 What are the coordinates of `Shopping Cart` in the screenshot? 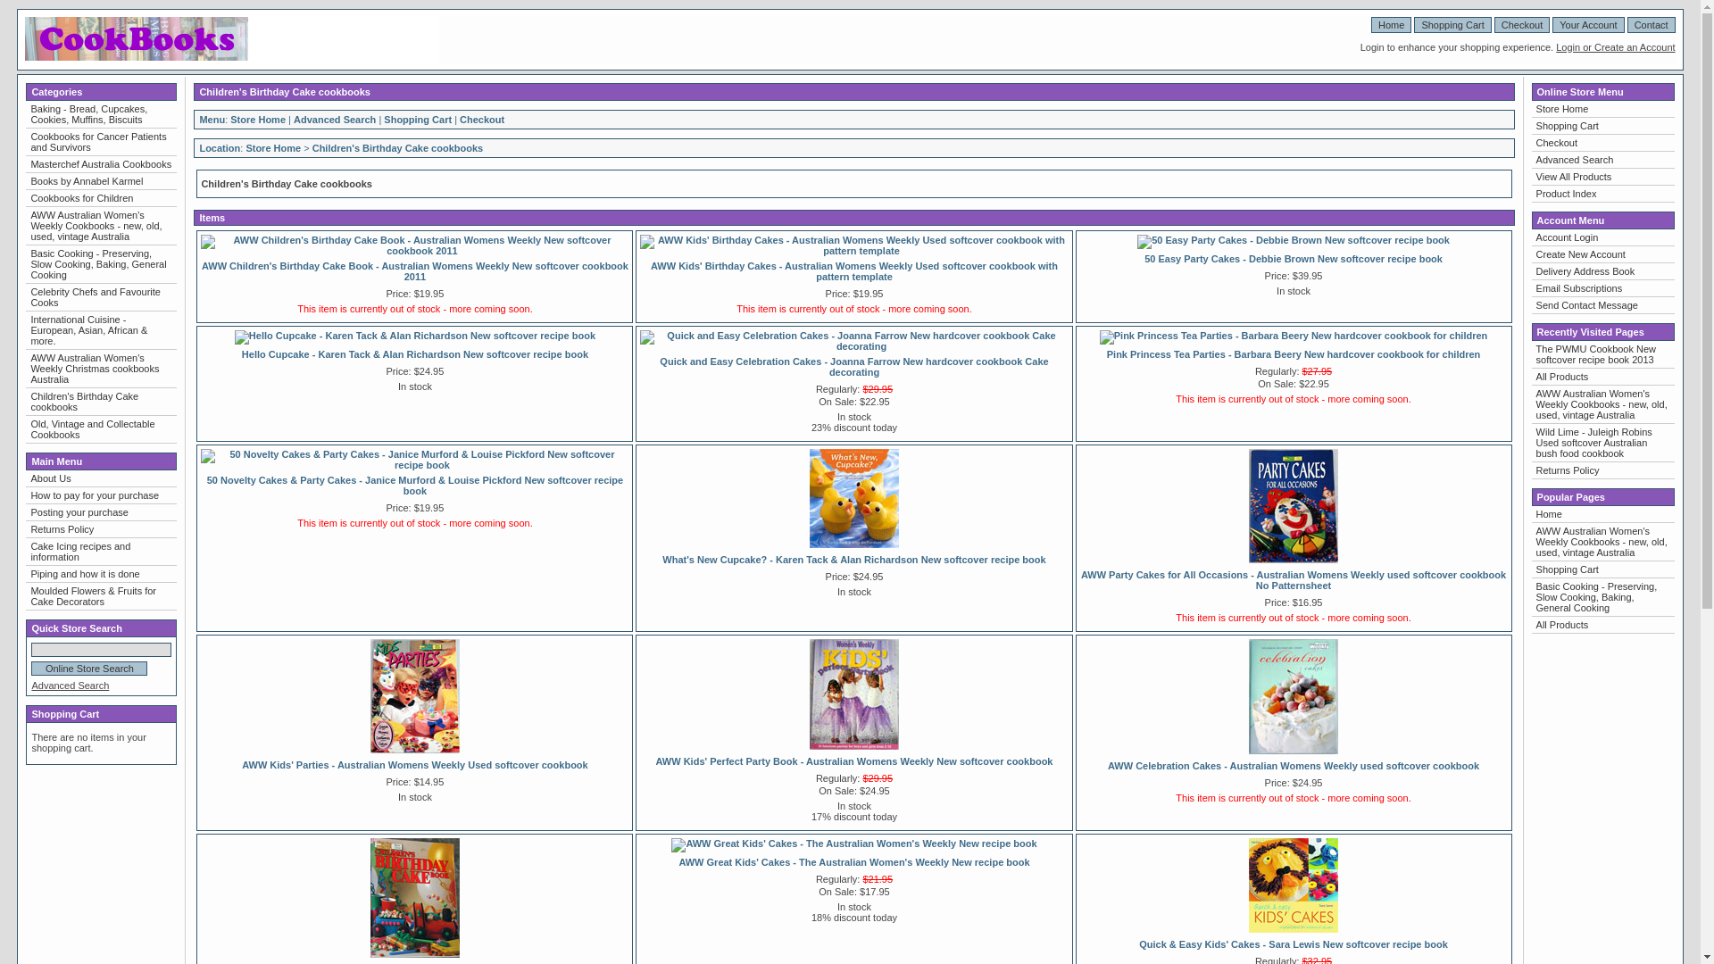 It's located at (1603, 126).